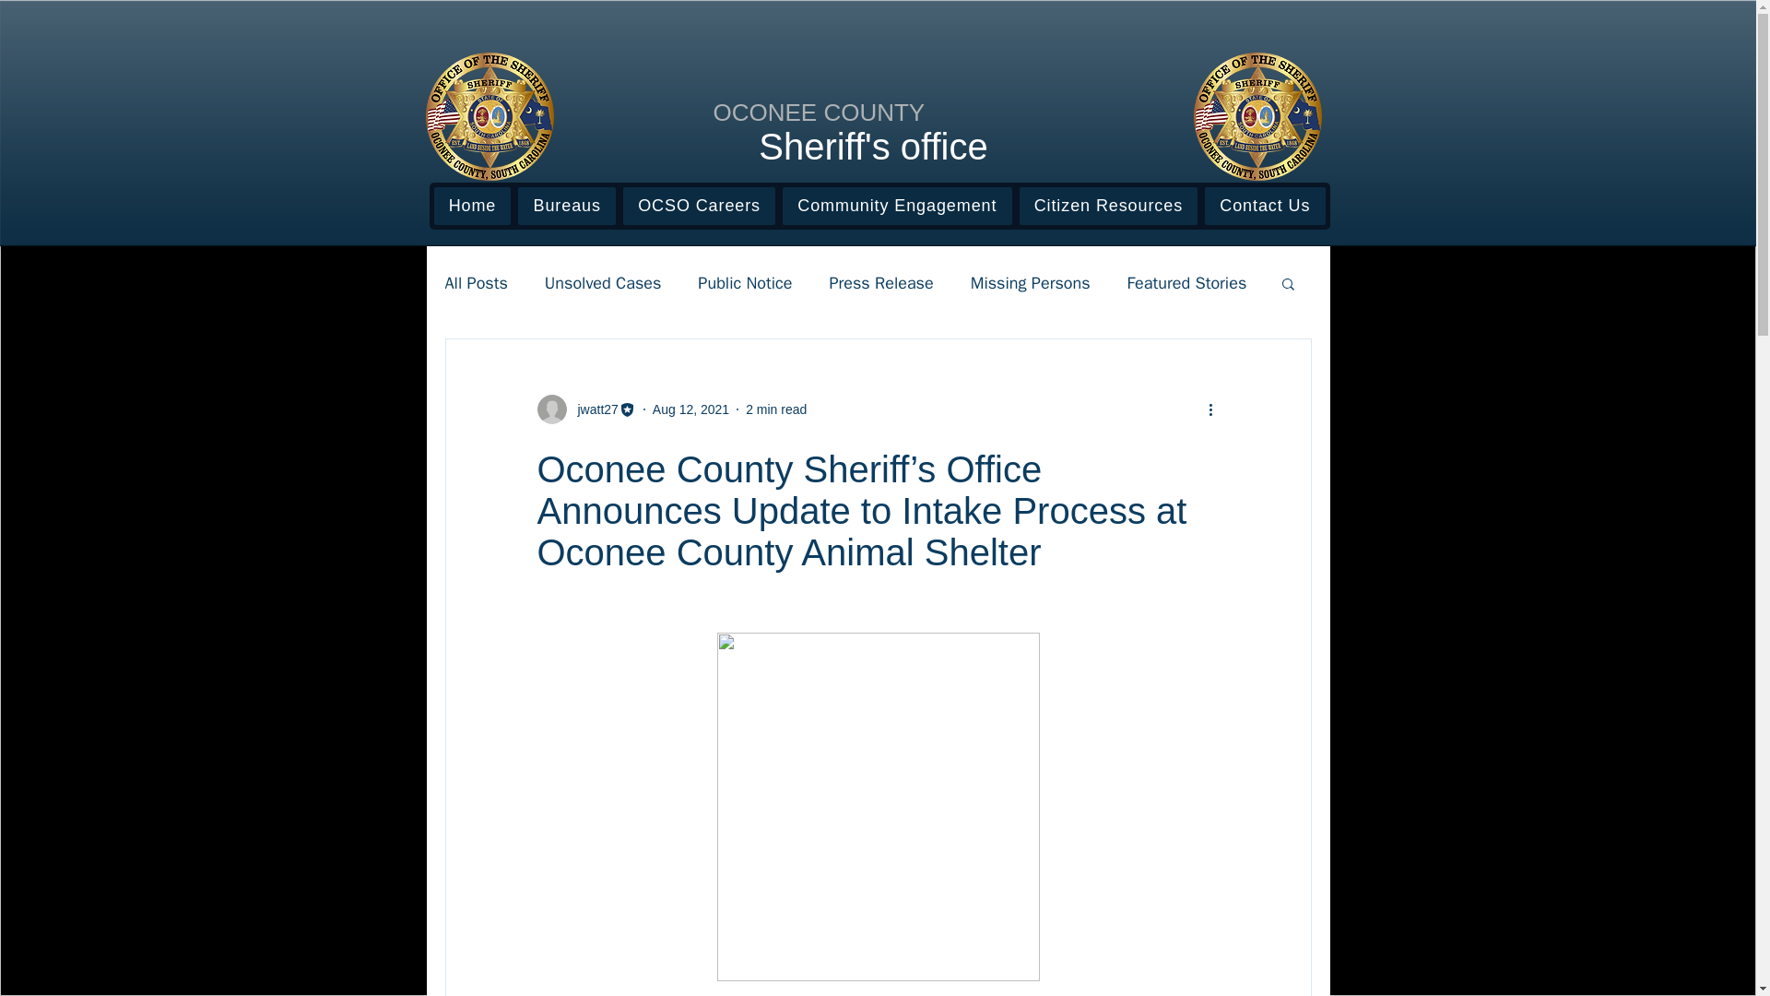 This screenshot has width=1770, height=996. Describe the element at coordinates (819, 113) in the screenshot. I see `OCONEE COUNTY` at that location.